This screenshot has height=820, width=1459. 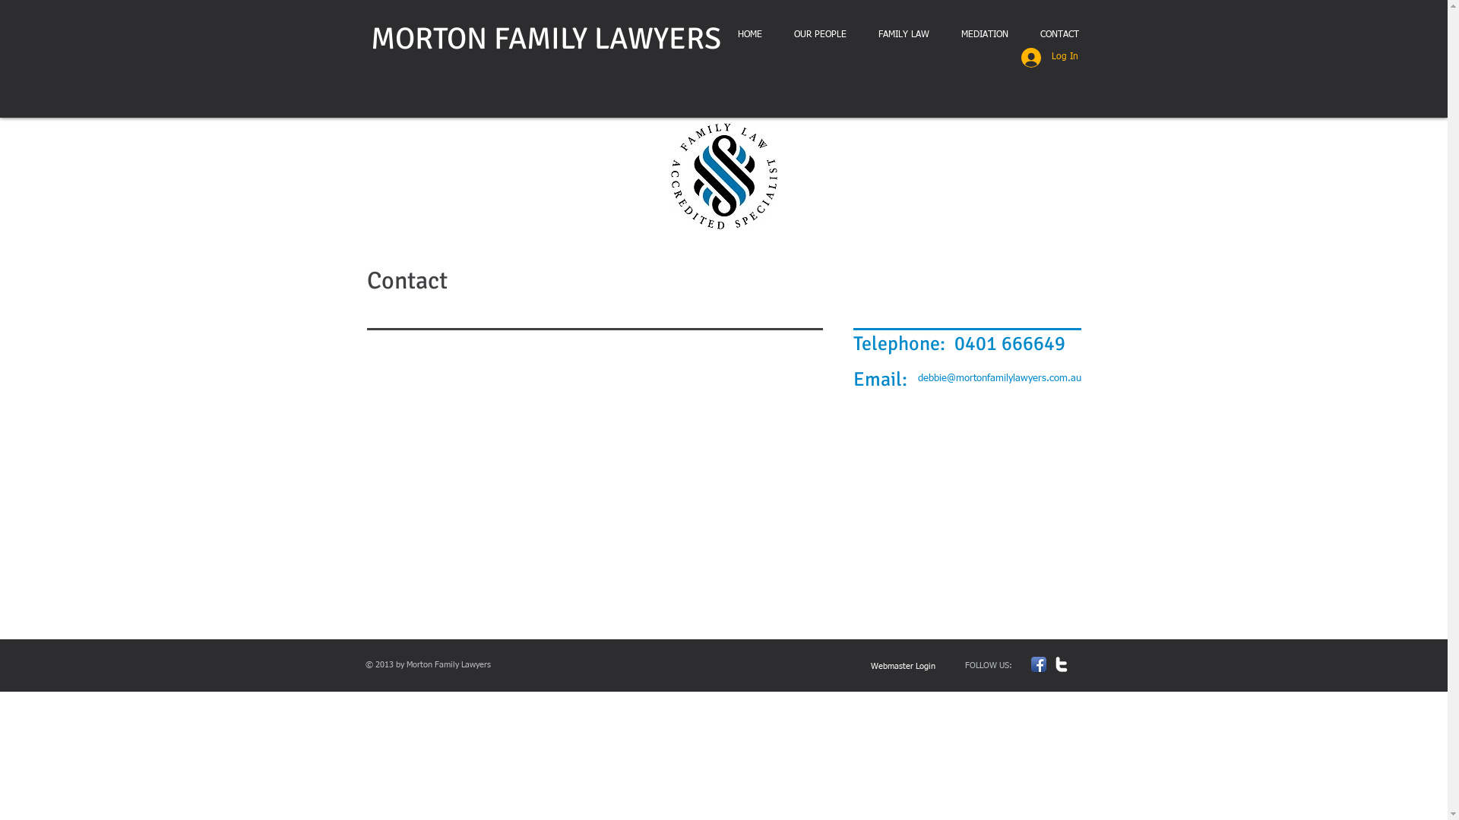 I want to click on FAMILY LAW, so click(x=903, y=35).